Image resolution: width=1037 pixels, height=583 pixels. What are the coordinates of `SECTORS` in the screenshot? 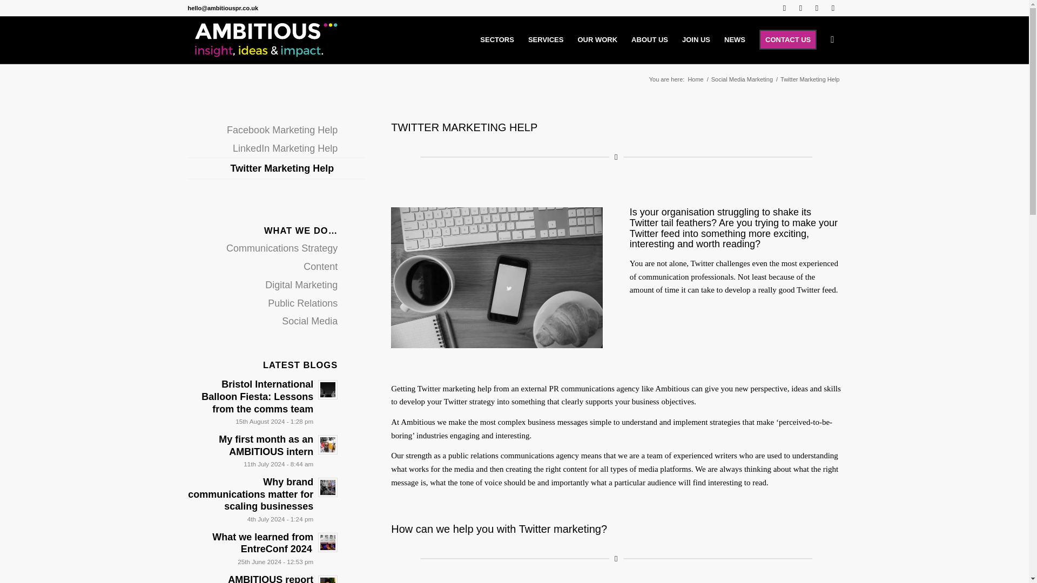 It's located at (497, 40).